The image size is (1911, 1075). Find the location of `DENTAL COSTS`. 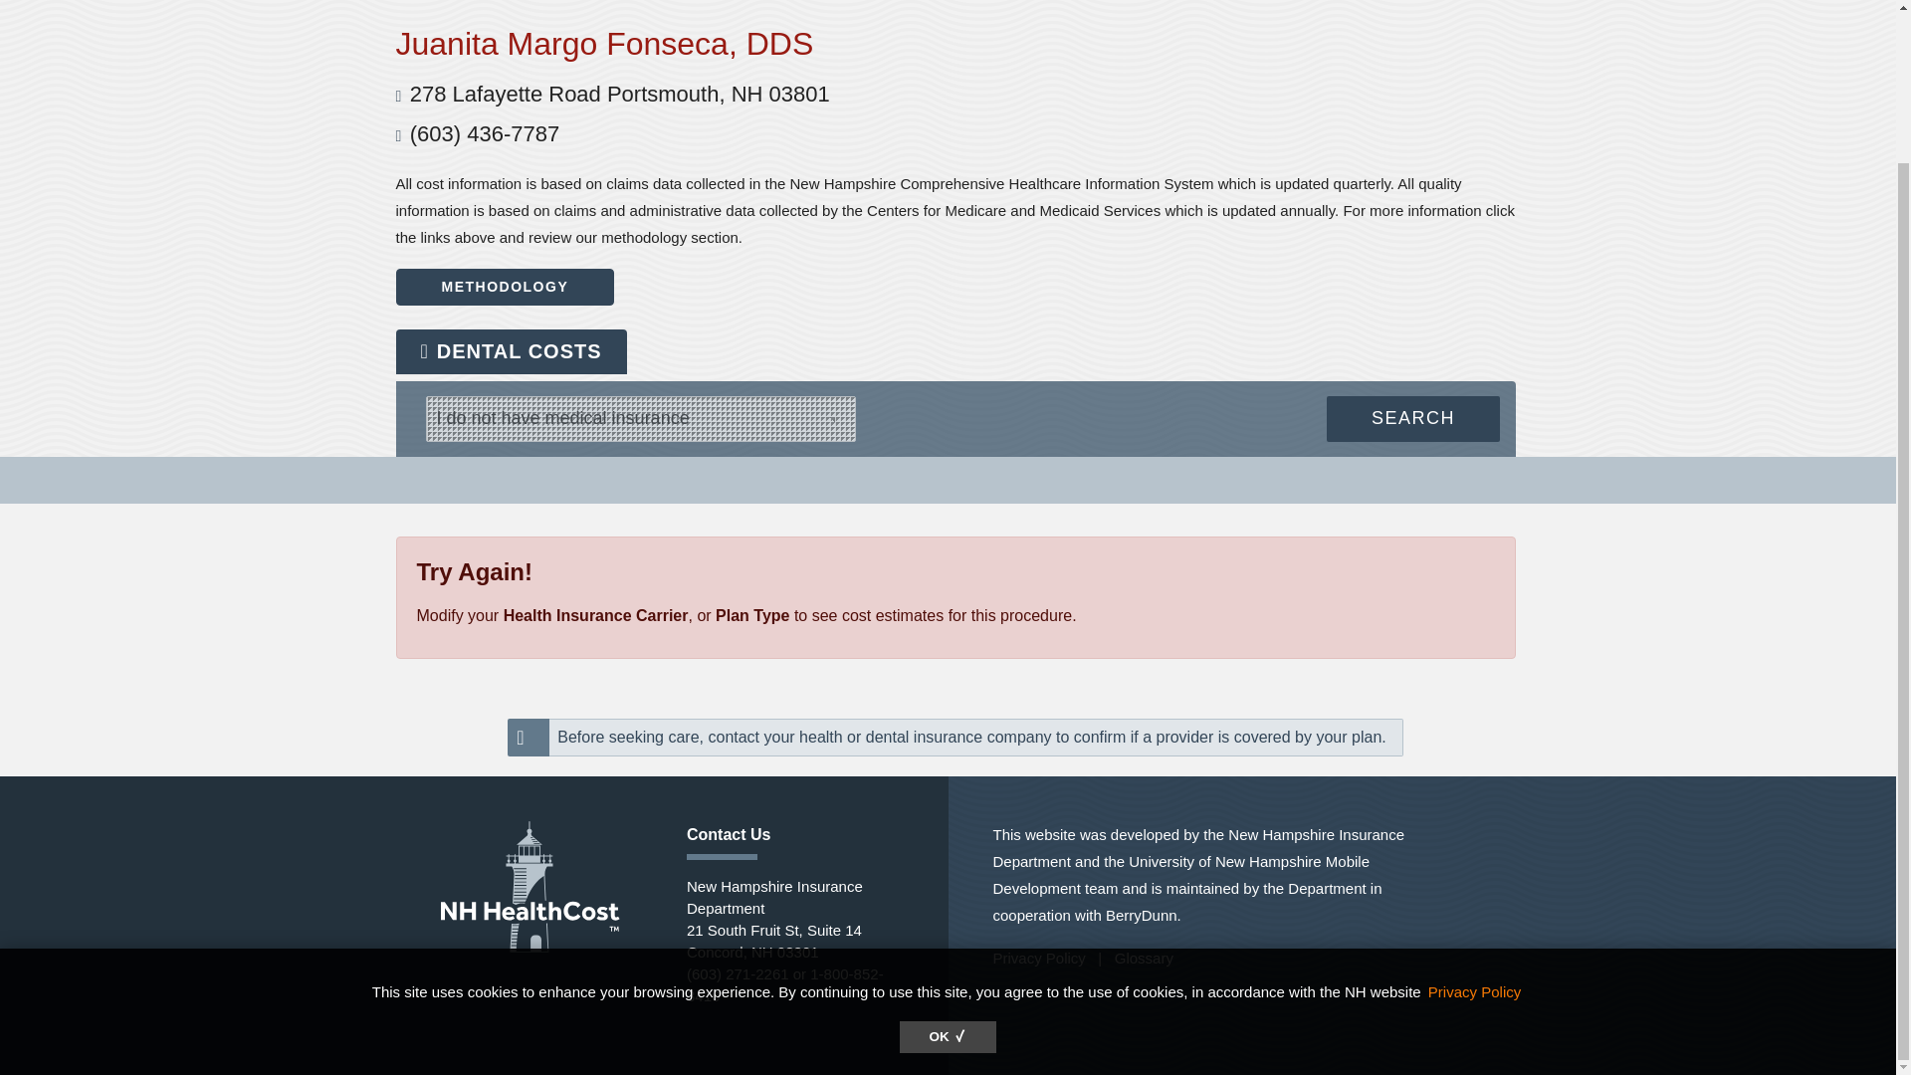

DENTAL COSTS is located at coordinates (511, 350).